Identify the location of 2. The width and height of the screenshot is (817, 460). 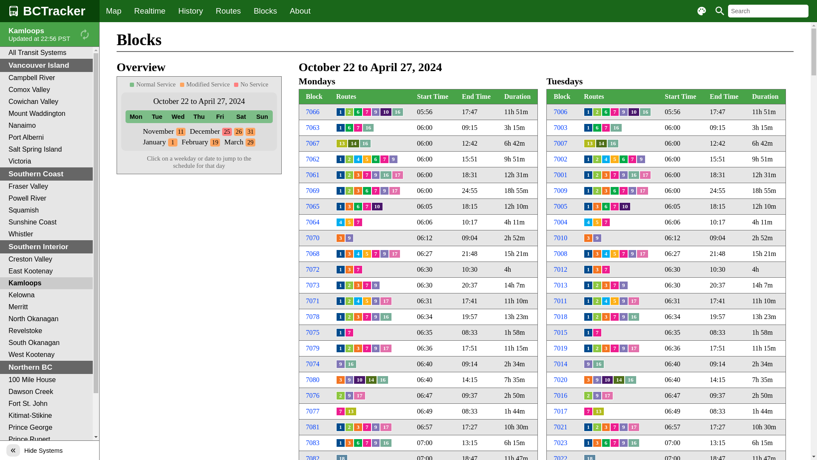
(350, 175).